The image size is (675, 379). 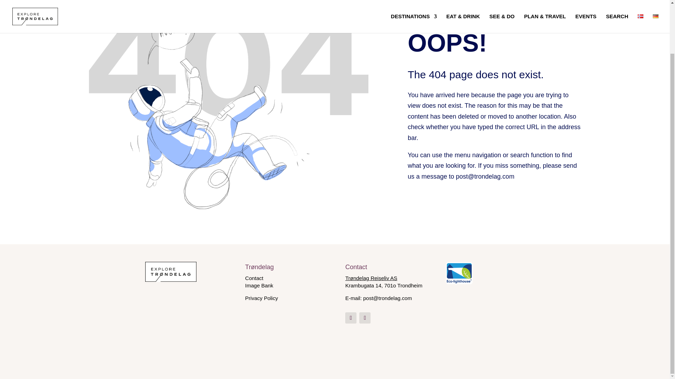 I want to click on Follow on Facebook, so click(x=351, y=318).